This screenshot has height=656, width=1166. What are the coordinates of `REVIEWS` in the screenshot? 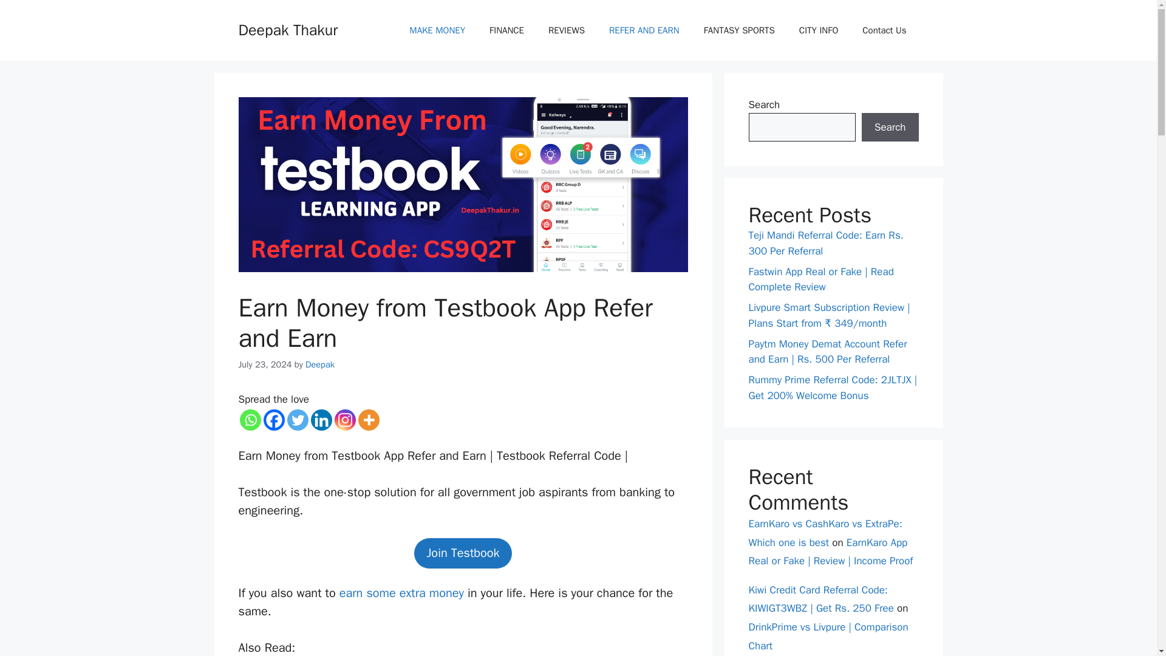 It's located at (567, 30).